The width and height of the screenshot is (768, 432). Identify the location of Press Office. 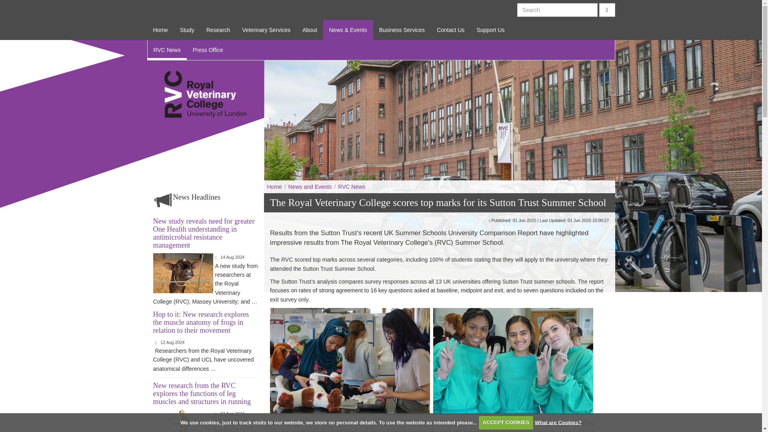
(208, 50).